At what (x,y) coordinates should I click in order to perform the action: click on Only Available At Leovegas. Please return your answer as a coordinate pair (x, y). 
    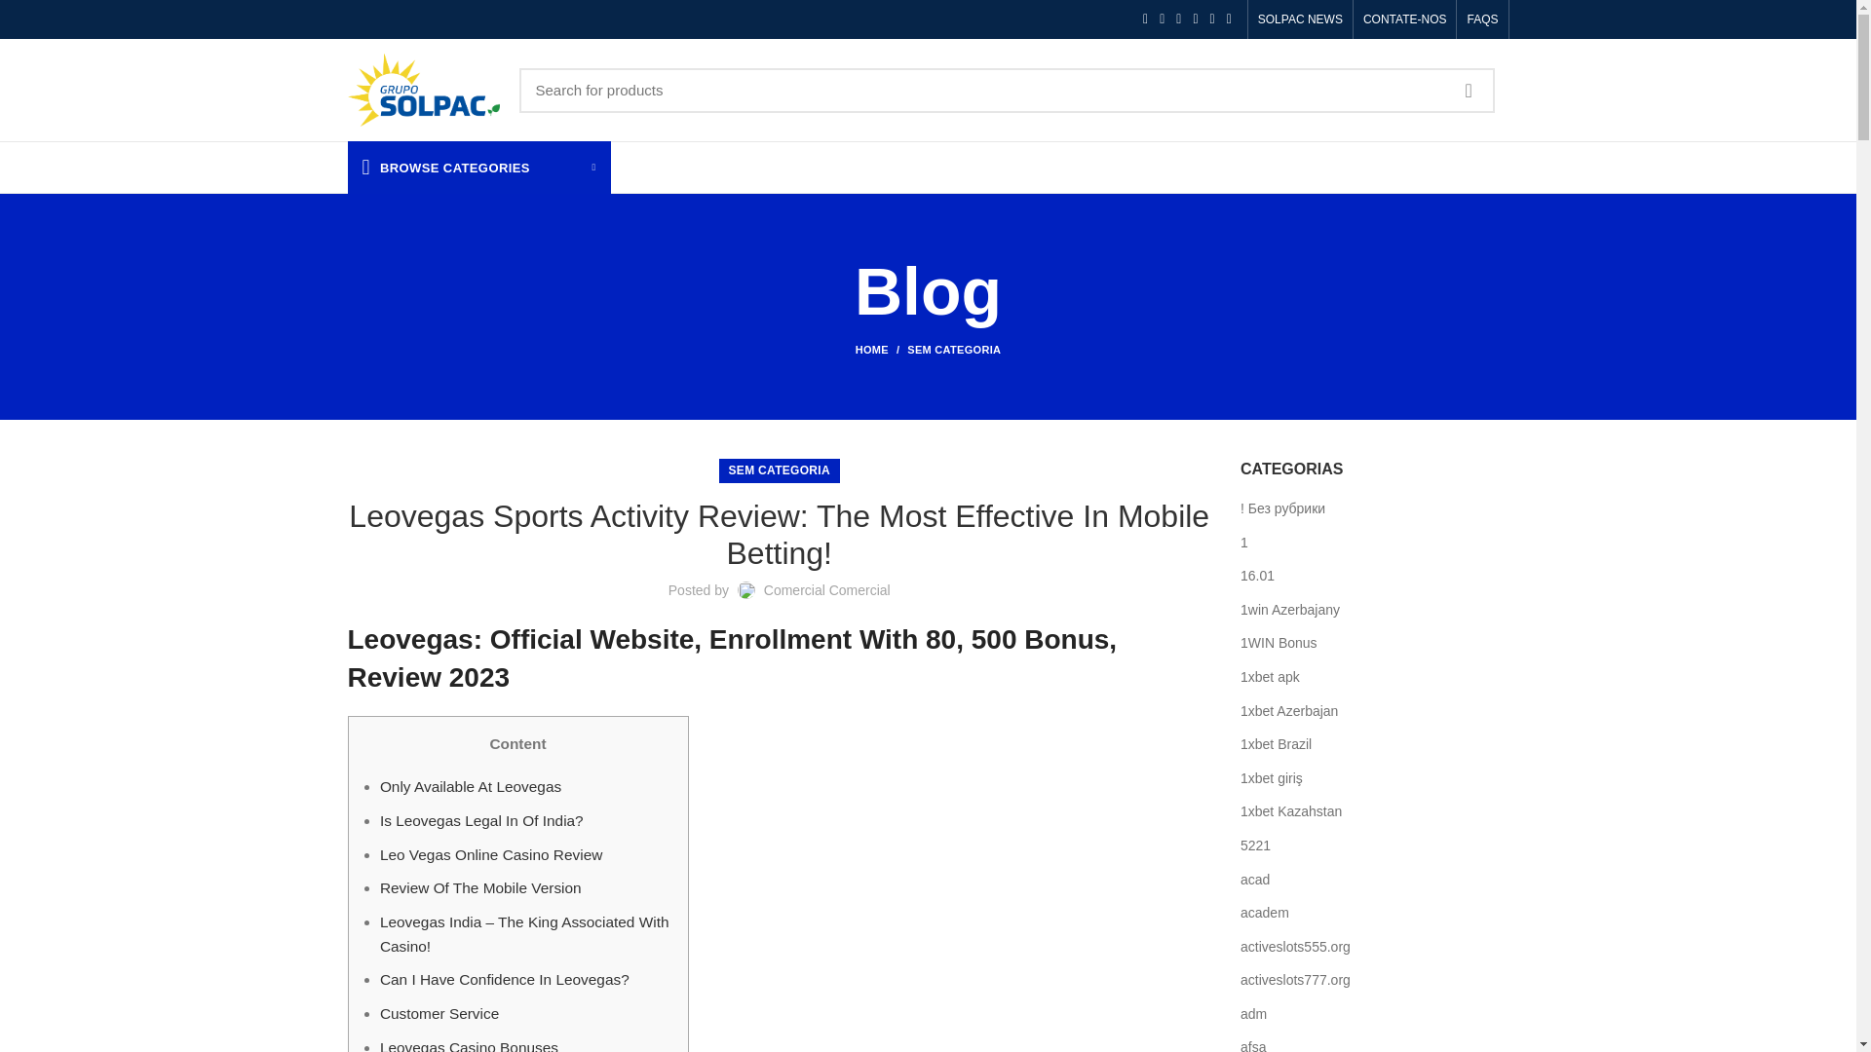
    Looking at the image, I should click on (470, 787).